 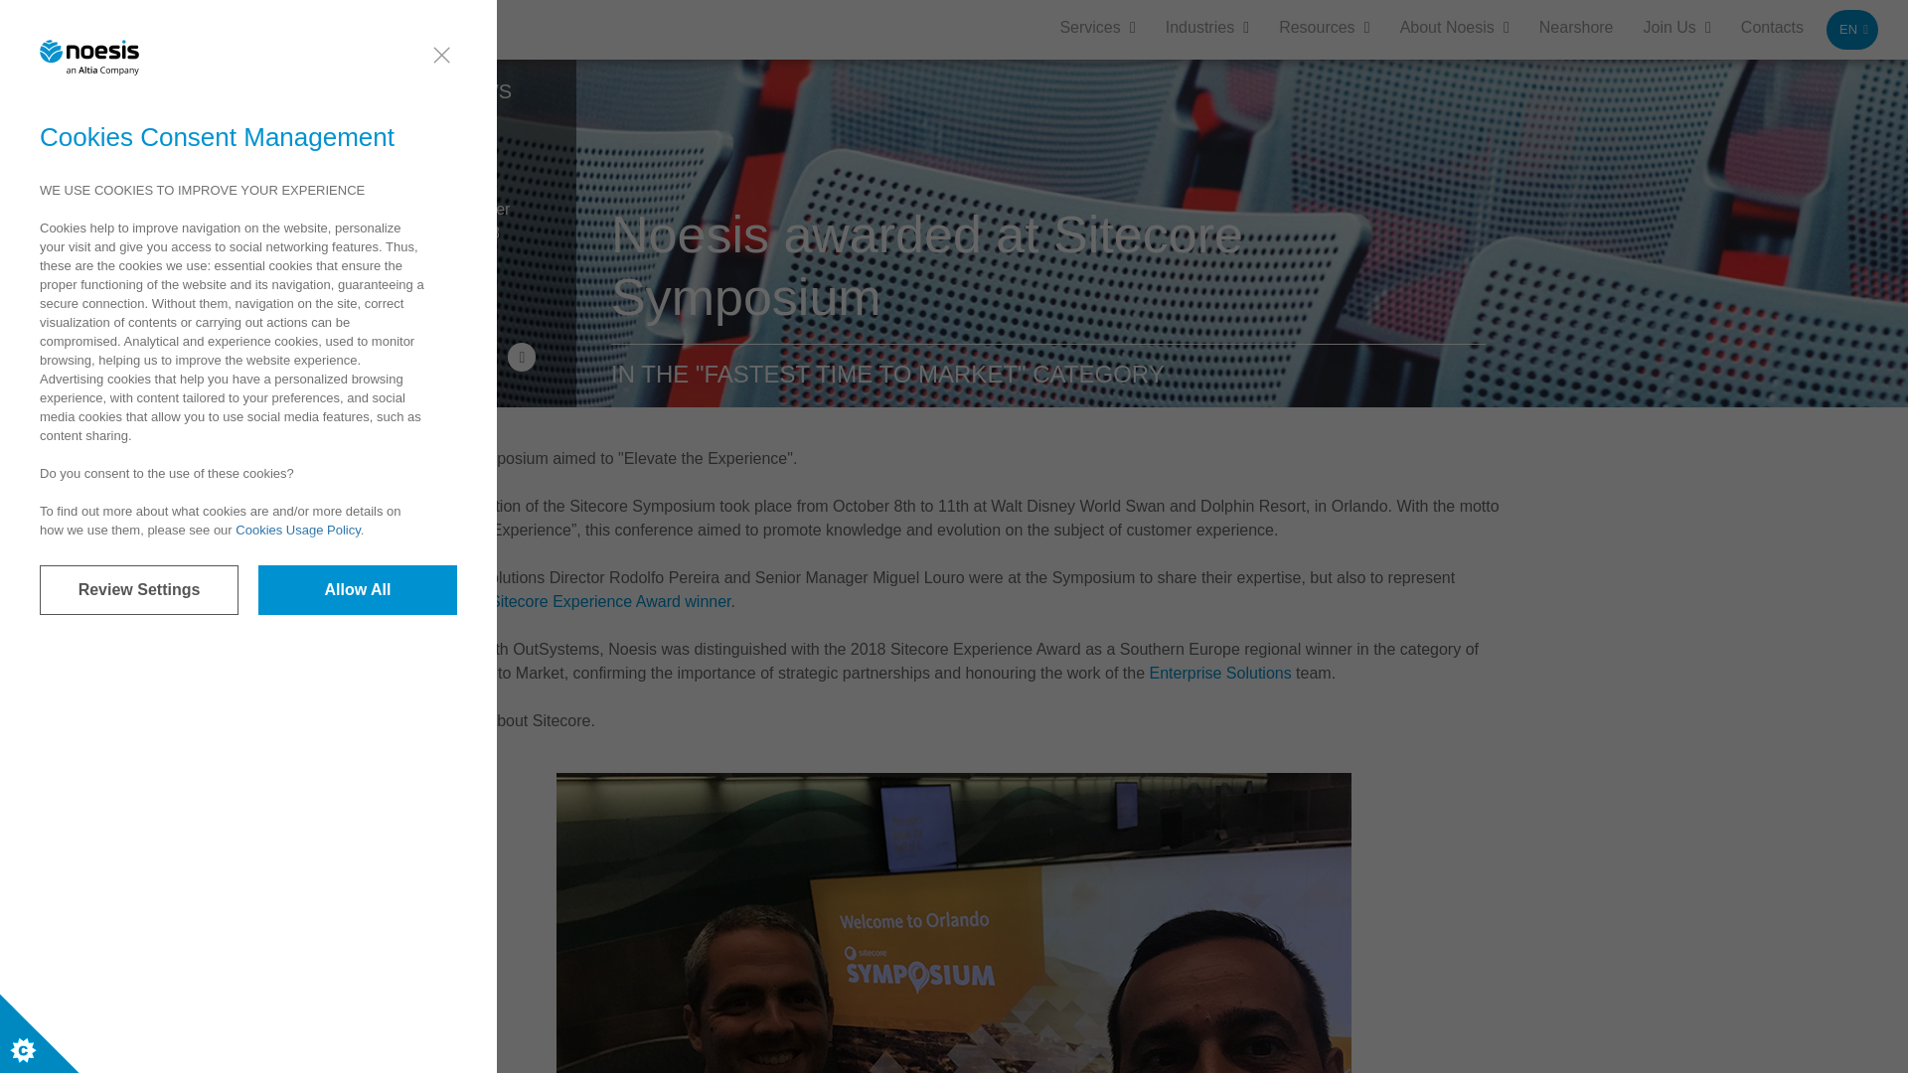 What do you see at coordinates (954, 1067) in the screenshot?
I see `Image 1` at bounding box center [954, 1067].